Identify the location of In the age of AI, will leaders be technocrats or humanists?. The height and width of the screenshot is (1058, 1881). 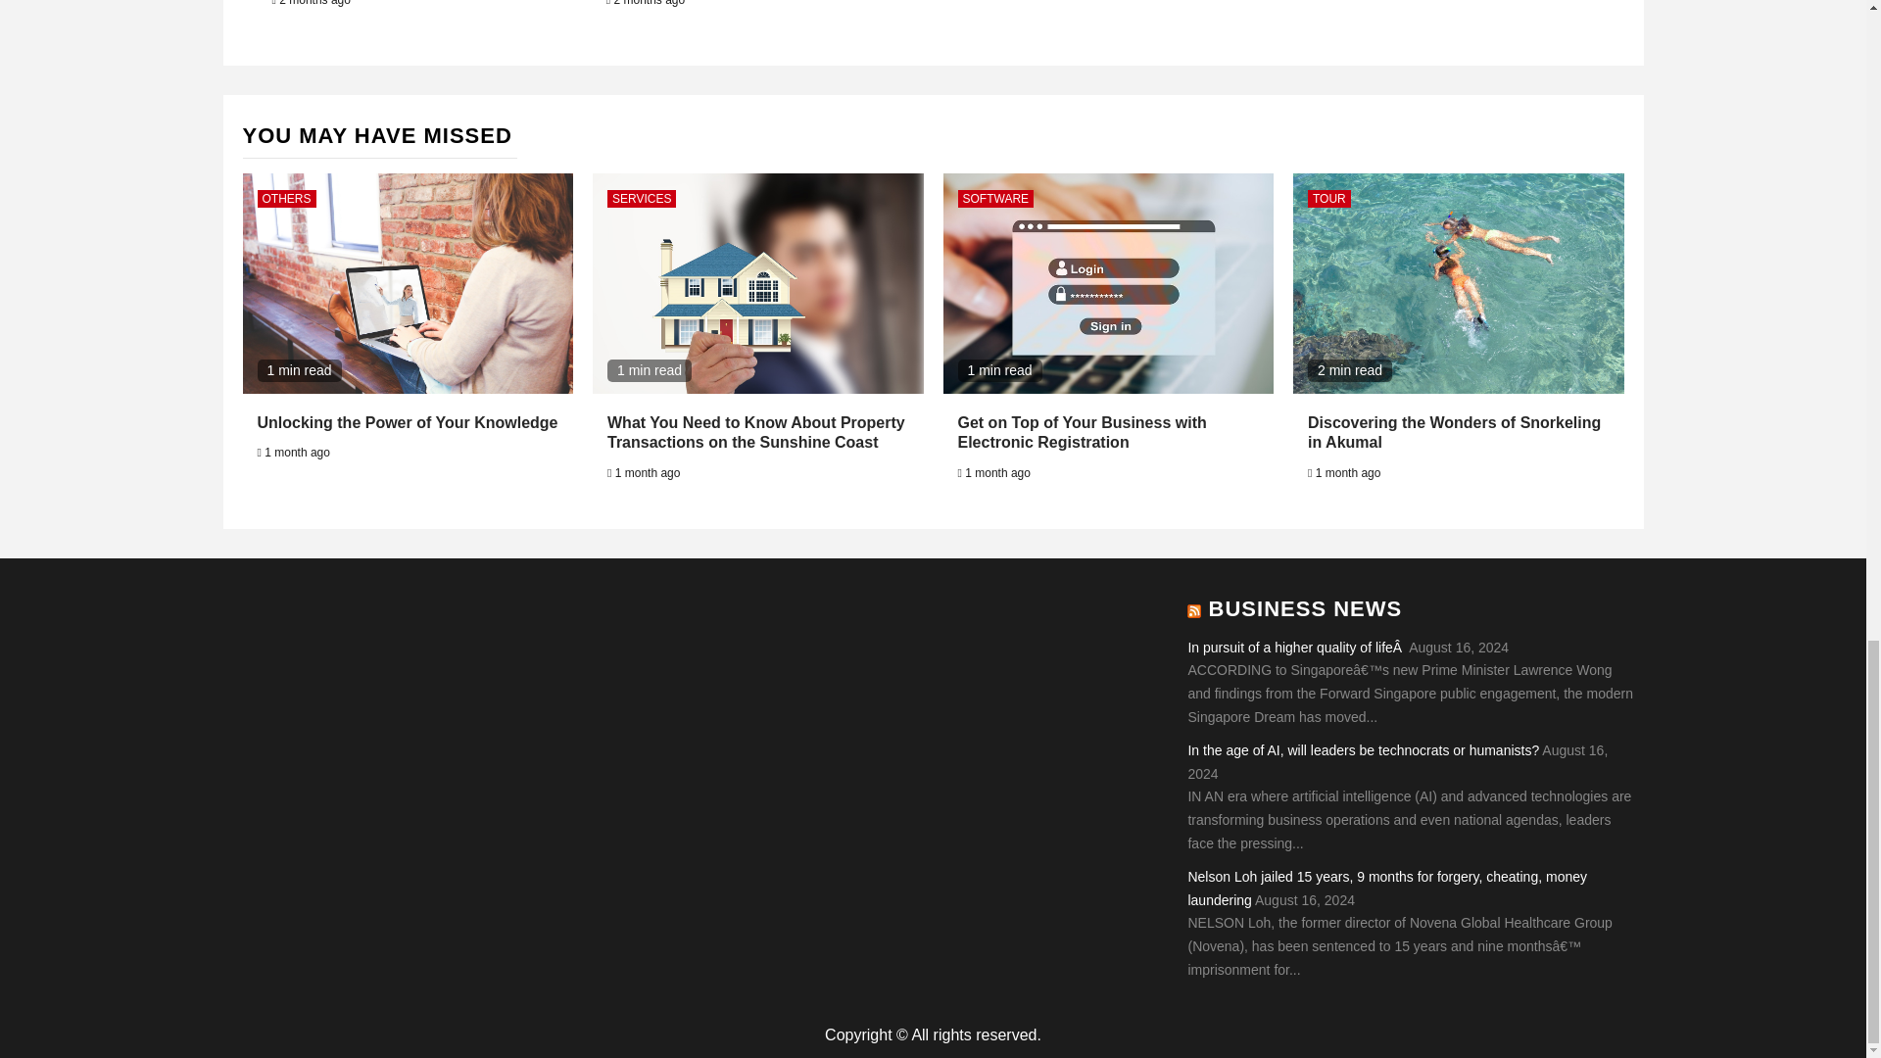
(1362, 750).